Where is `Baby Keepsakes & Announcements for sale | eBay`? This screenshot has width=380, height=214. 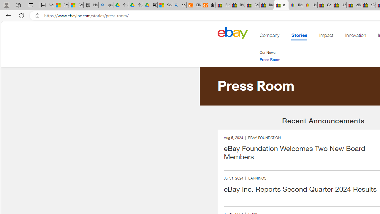
Baby Keepsakes & Announcements for sale | eBay is located at coordinates (267, 5).